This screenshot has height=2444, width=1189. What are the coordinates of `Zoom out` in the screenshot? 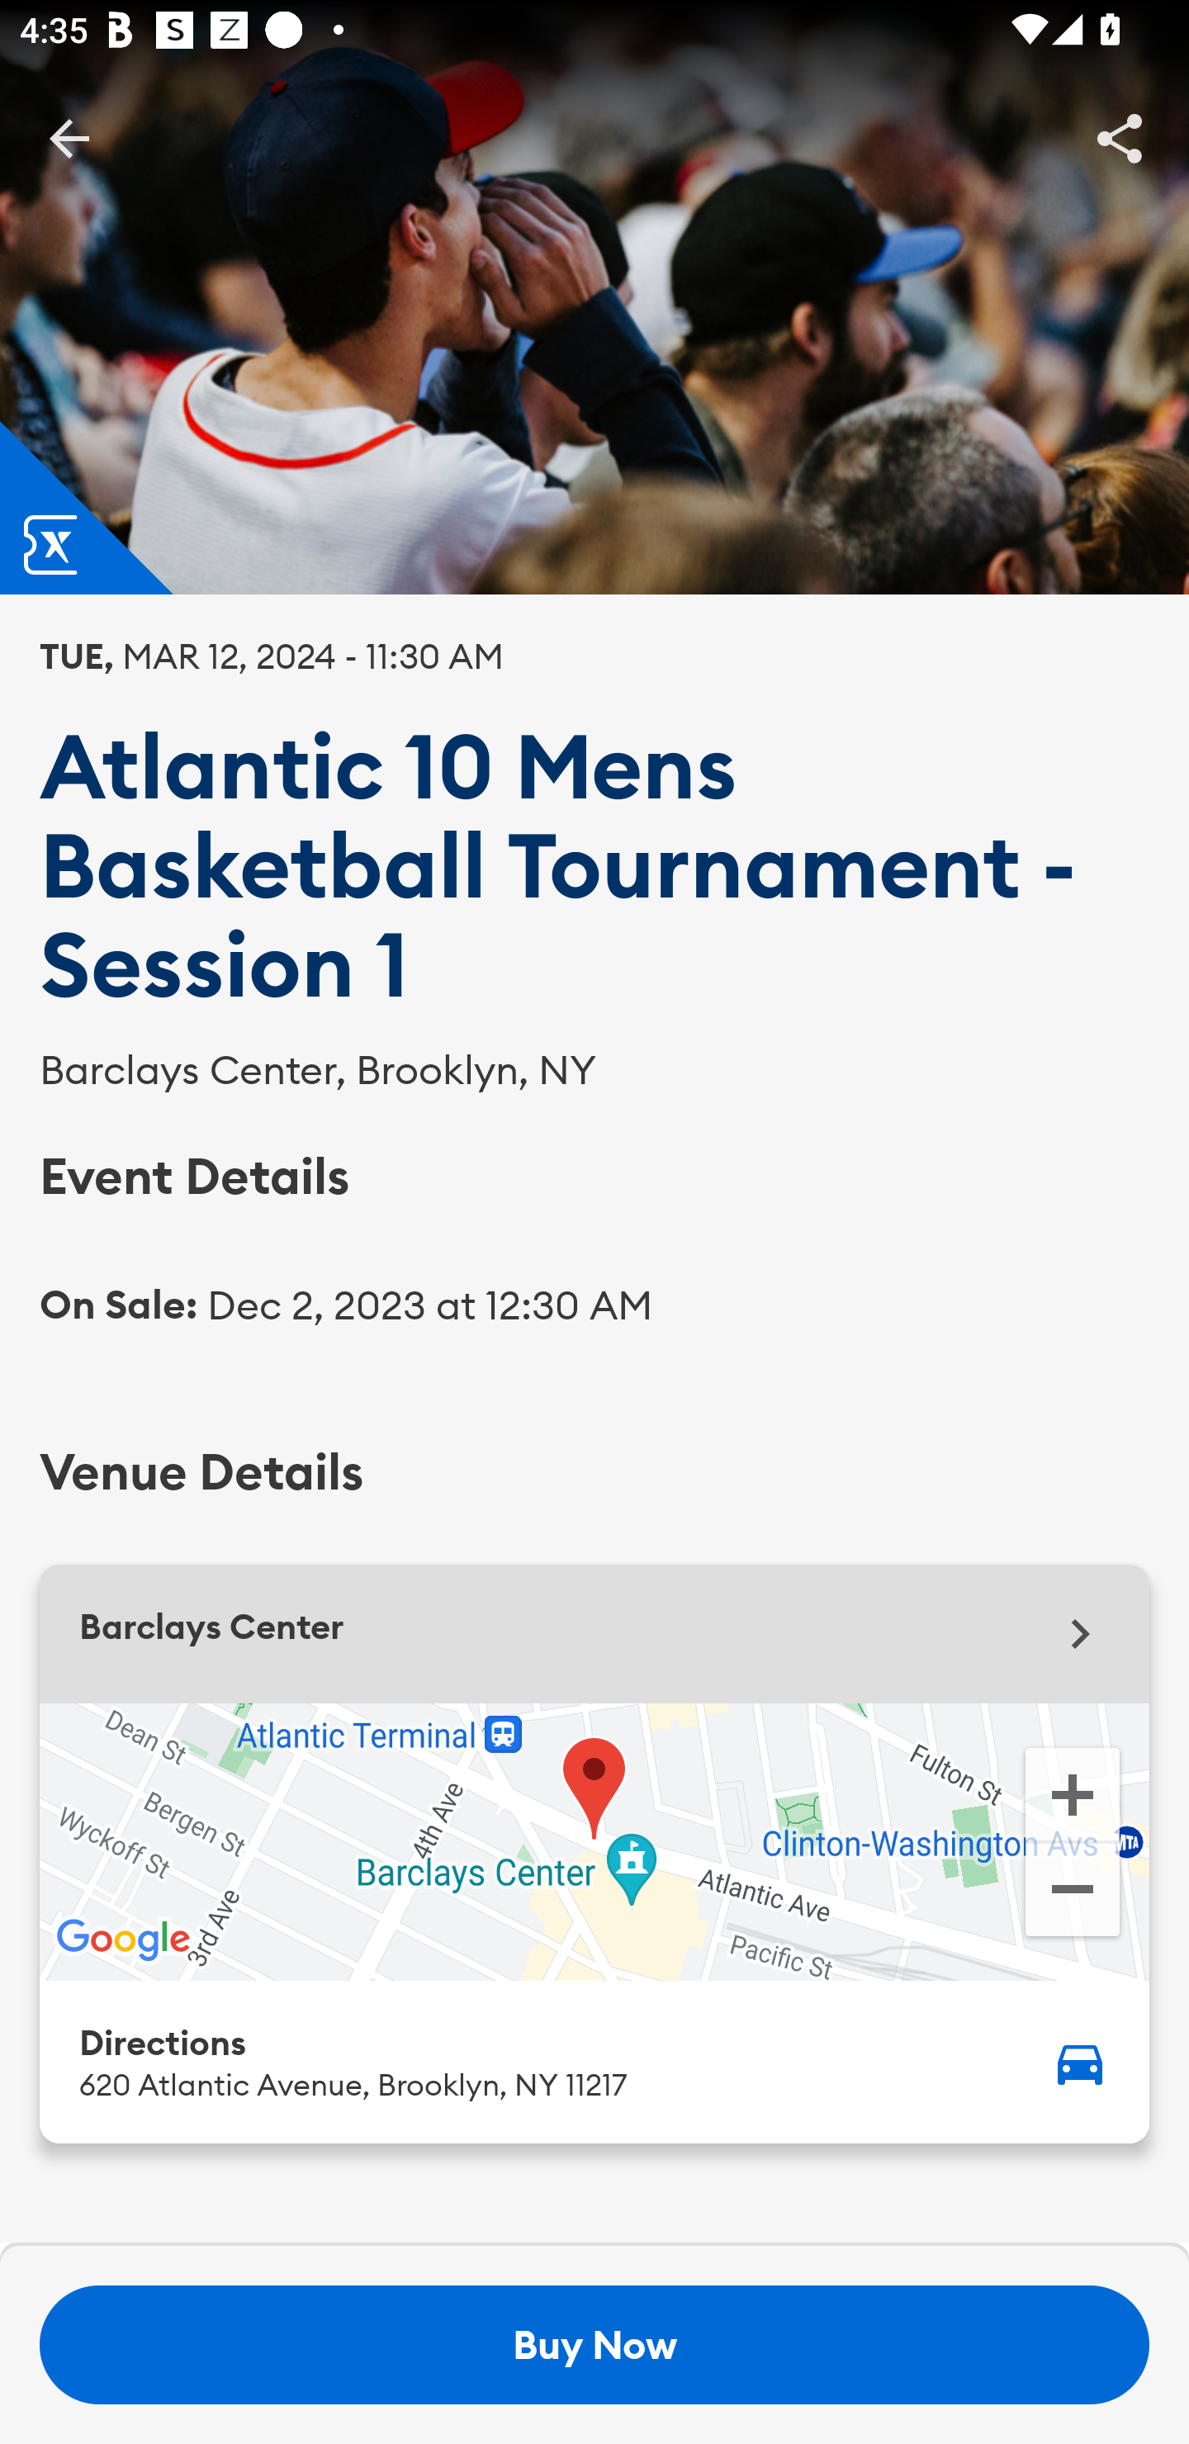 It's located at (1072, 1892).